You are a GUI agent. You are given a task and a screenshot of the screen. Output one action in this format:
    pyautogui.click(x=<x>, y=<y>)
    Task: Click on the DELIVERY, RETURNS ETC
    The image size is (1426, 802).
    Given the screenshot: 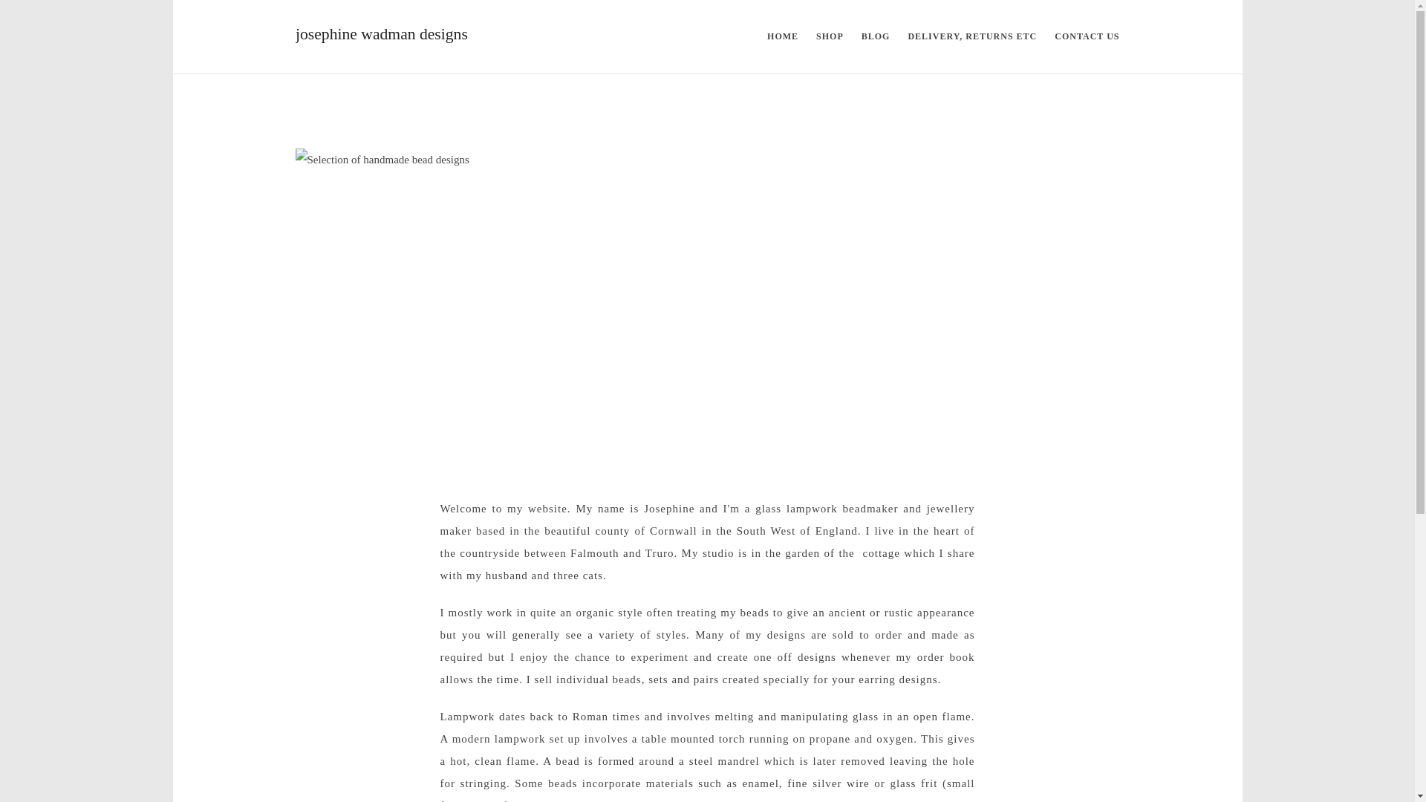 What is the action you would take?
    pyautogui.click(x=971, y=37)
    